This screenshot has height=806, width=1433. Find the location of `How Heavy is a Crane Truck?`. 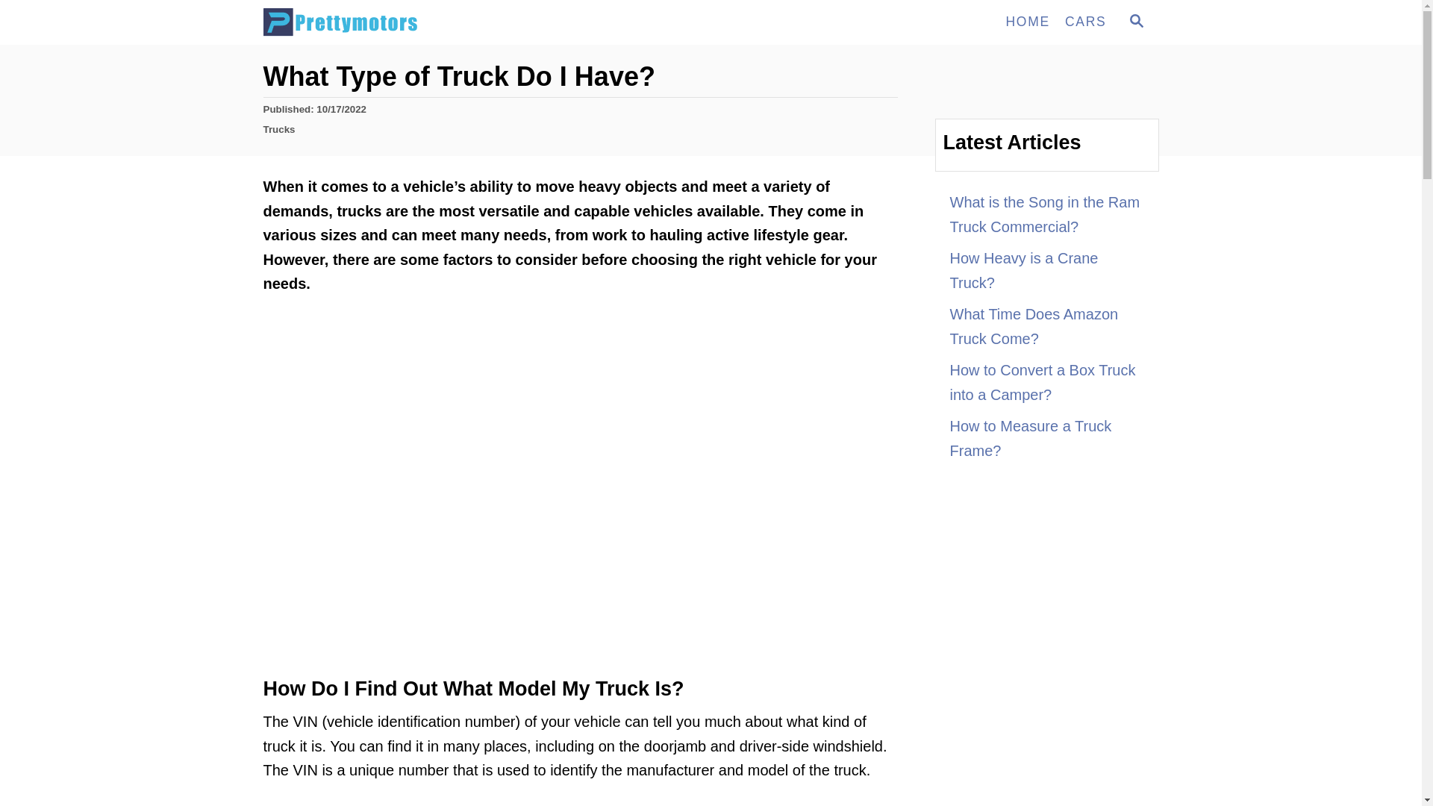

How Heavy is a Crane Truck? is located at coordinates (1046, 438).